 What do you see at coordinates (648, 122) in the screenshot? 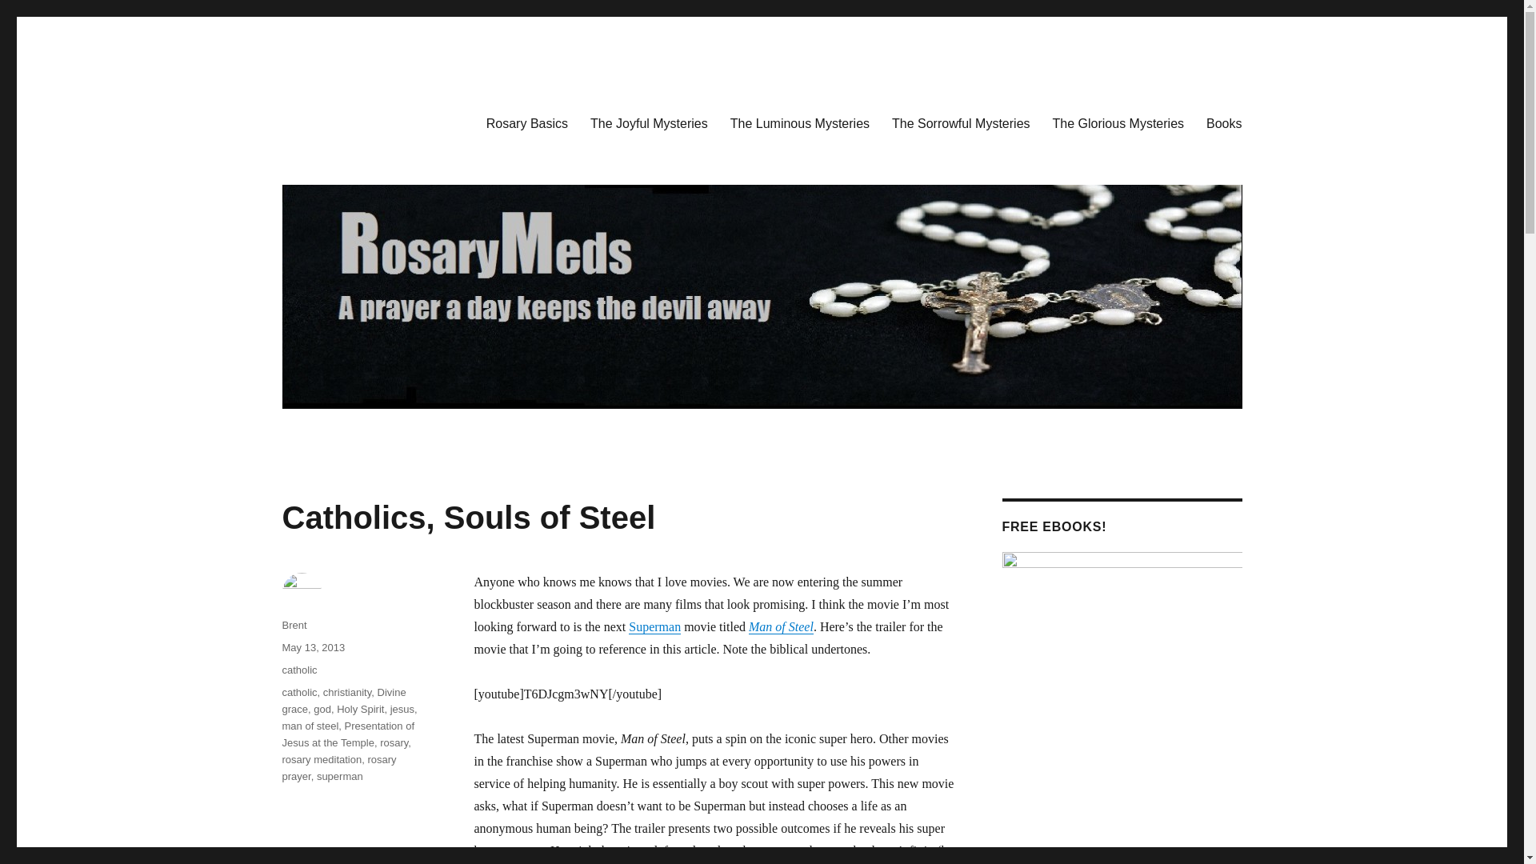
I see `The Joyful Mysteries` at bounding box center [648, 122].